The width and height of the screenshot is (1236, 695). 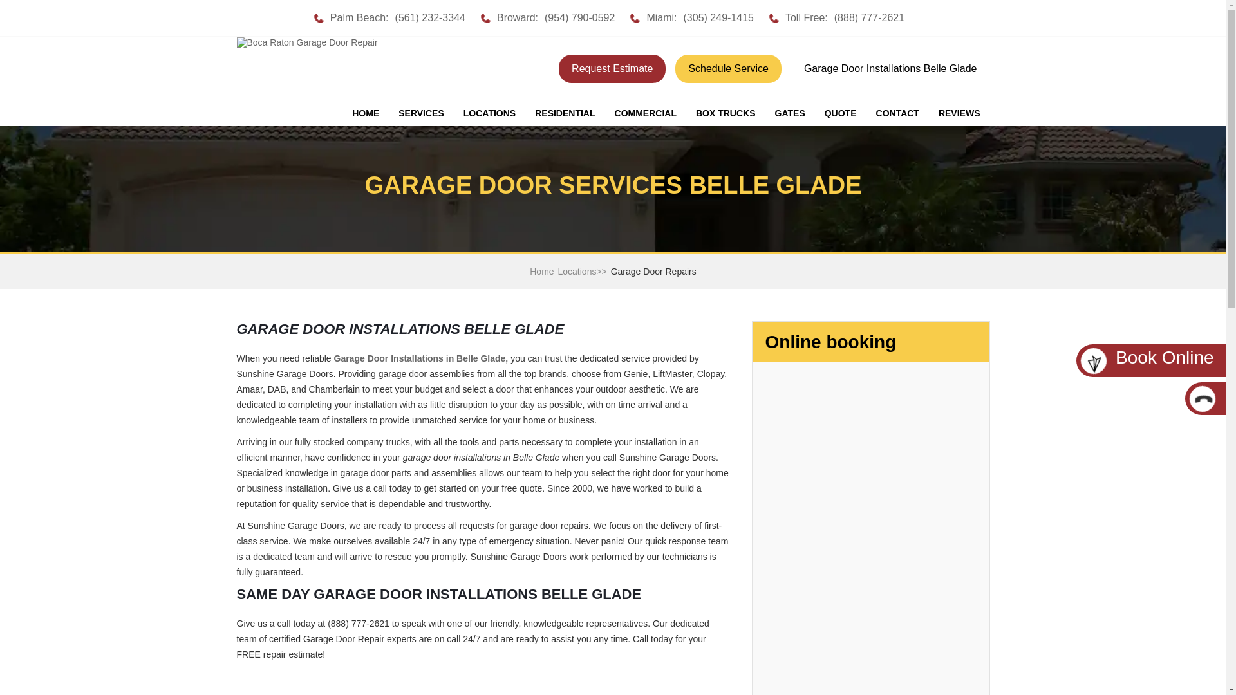 I want to click on CONTACT, so click(x=897, y=113).